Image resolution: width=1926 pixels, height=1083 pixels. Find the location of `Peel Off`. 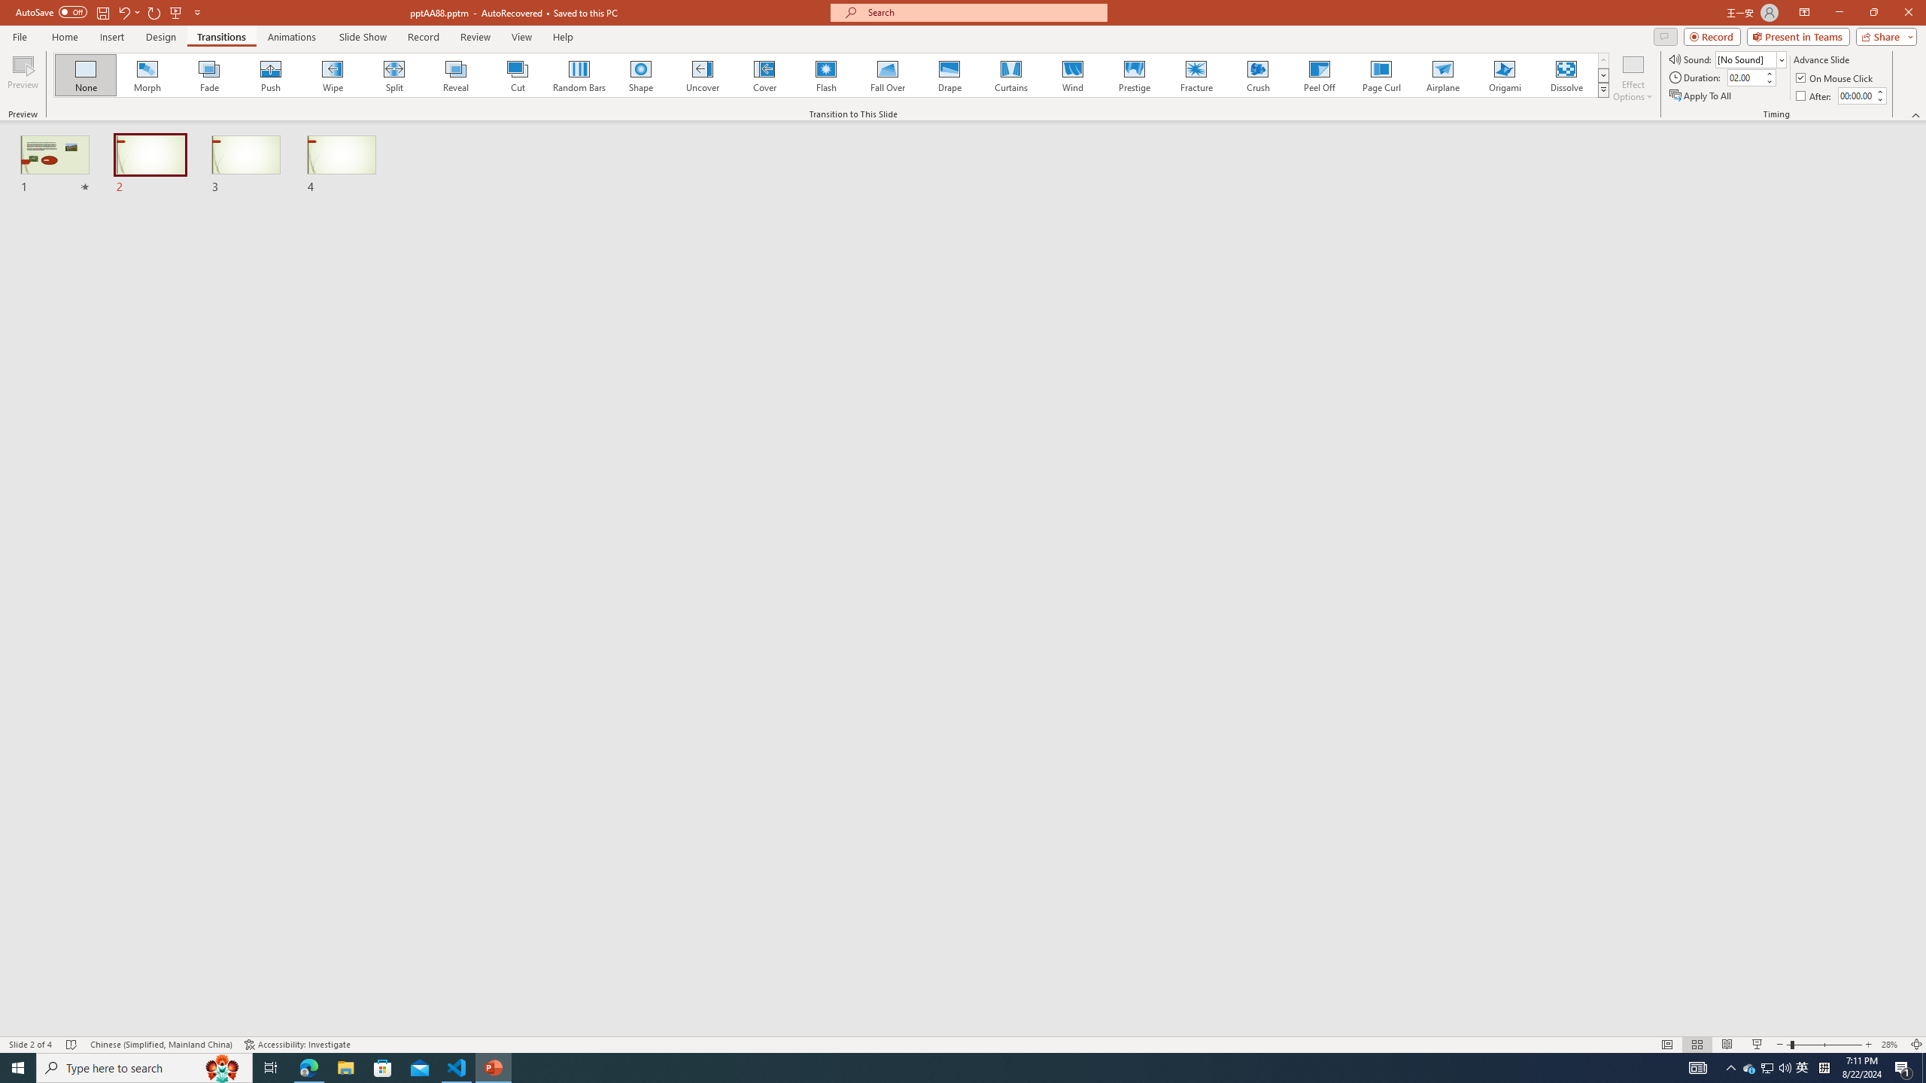

Peel Off is located at coordinates (1319, 75).